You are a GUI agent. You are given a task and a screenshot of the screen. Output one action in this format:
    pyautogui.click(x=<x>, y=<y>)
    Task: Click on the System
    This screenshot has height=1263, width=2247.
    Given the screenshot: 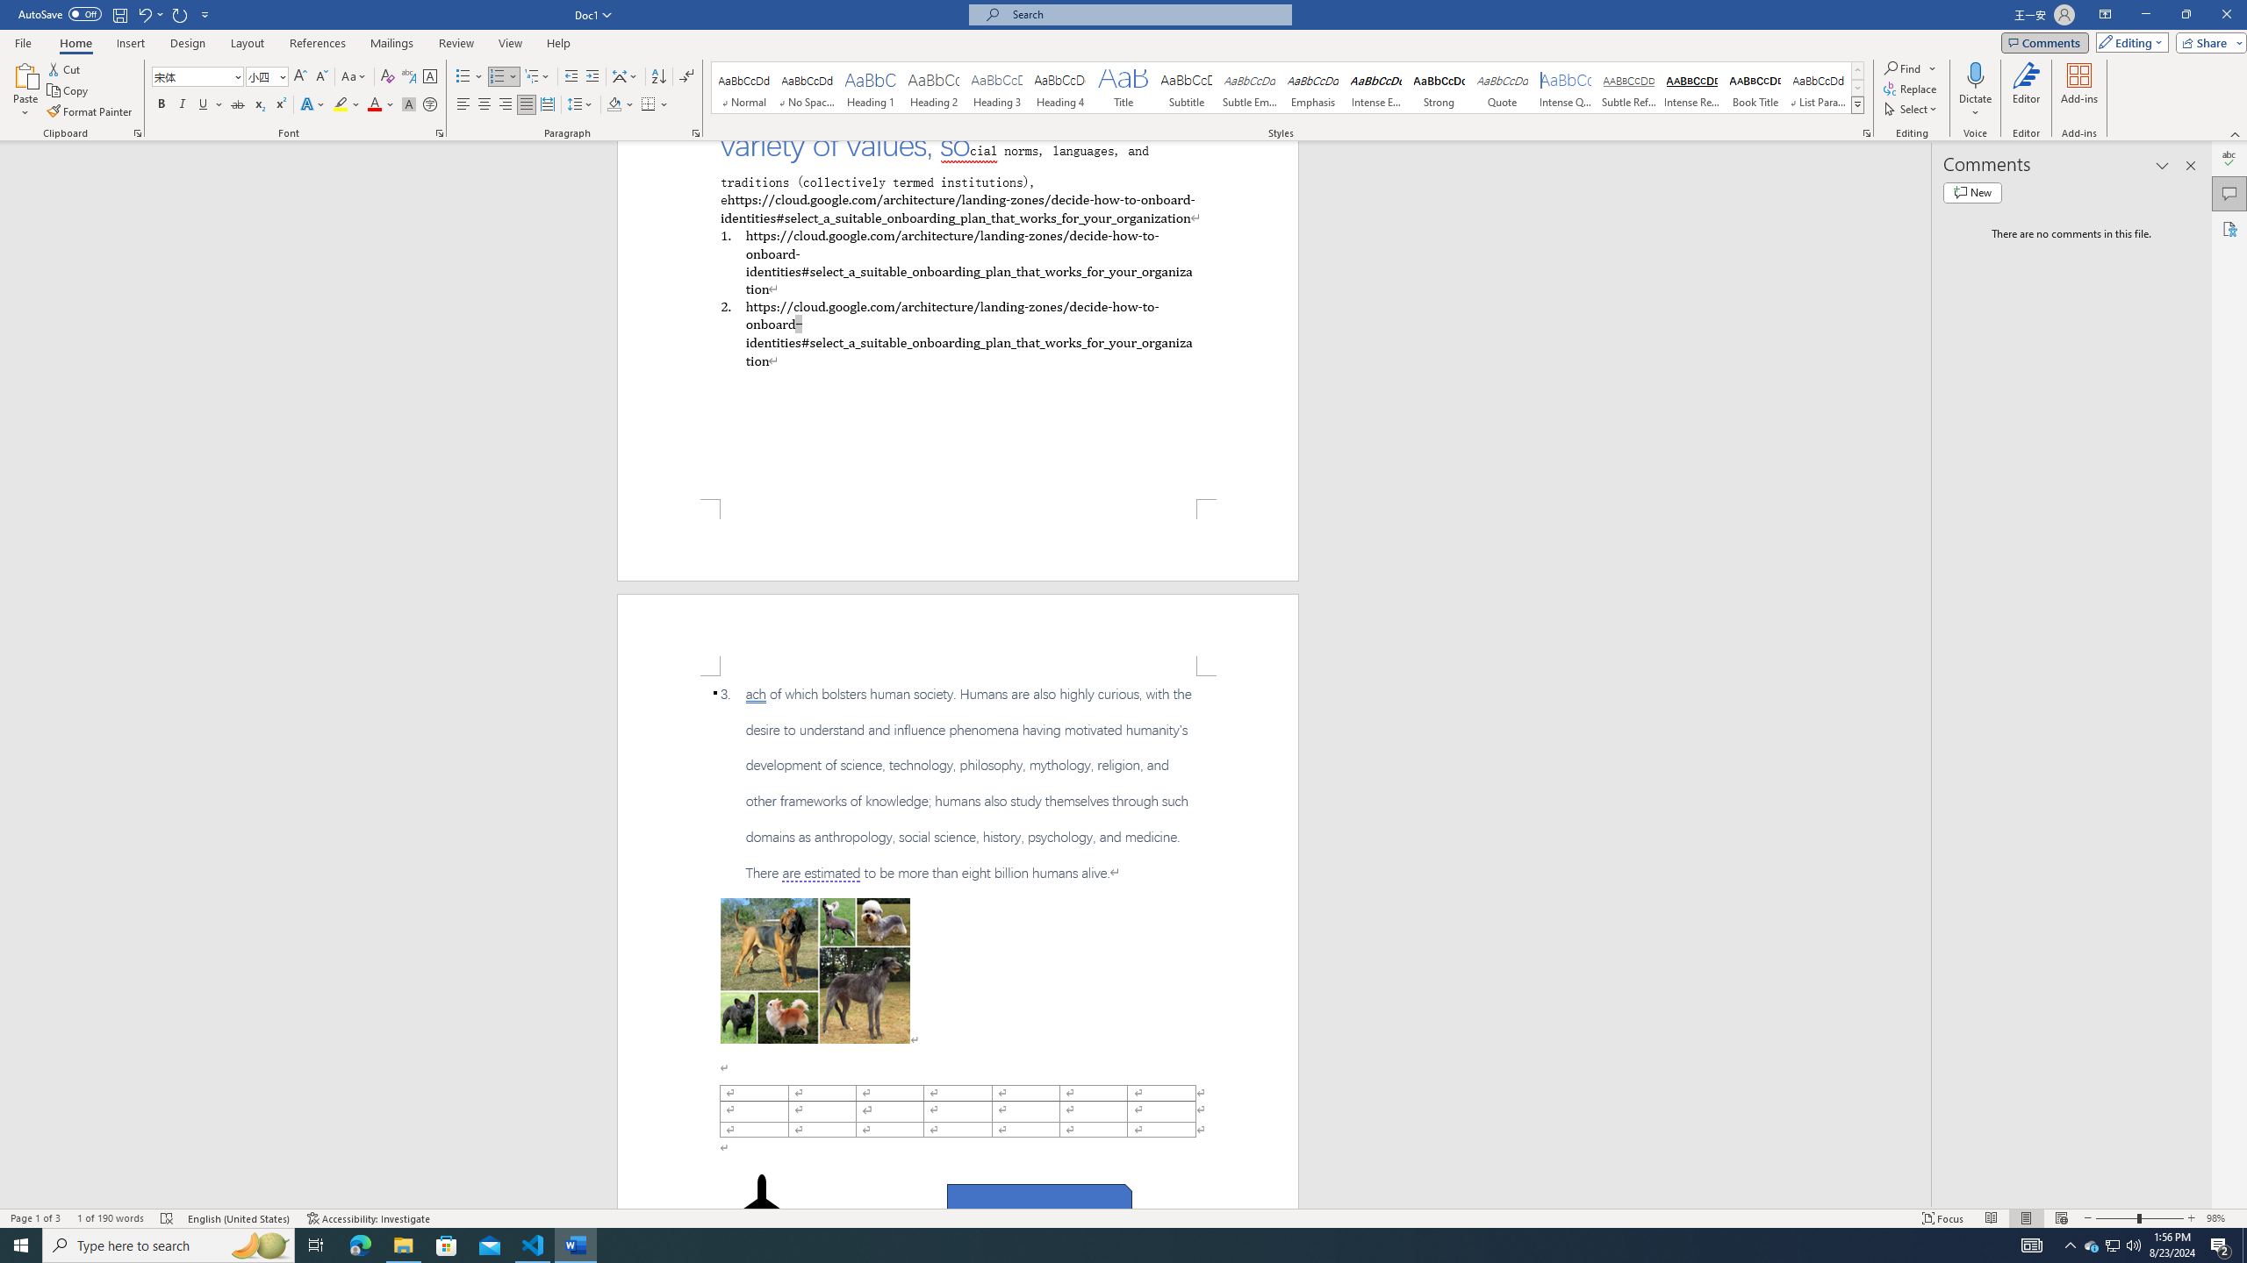 What is the action you would take?
    pyautogui.click(x=11, y=9)
    